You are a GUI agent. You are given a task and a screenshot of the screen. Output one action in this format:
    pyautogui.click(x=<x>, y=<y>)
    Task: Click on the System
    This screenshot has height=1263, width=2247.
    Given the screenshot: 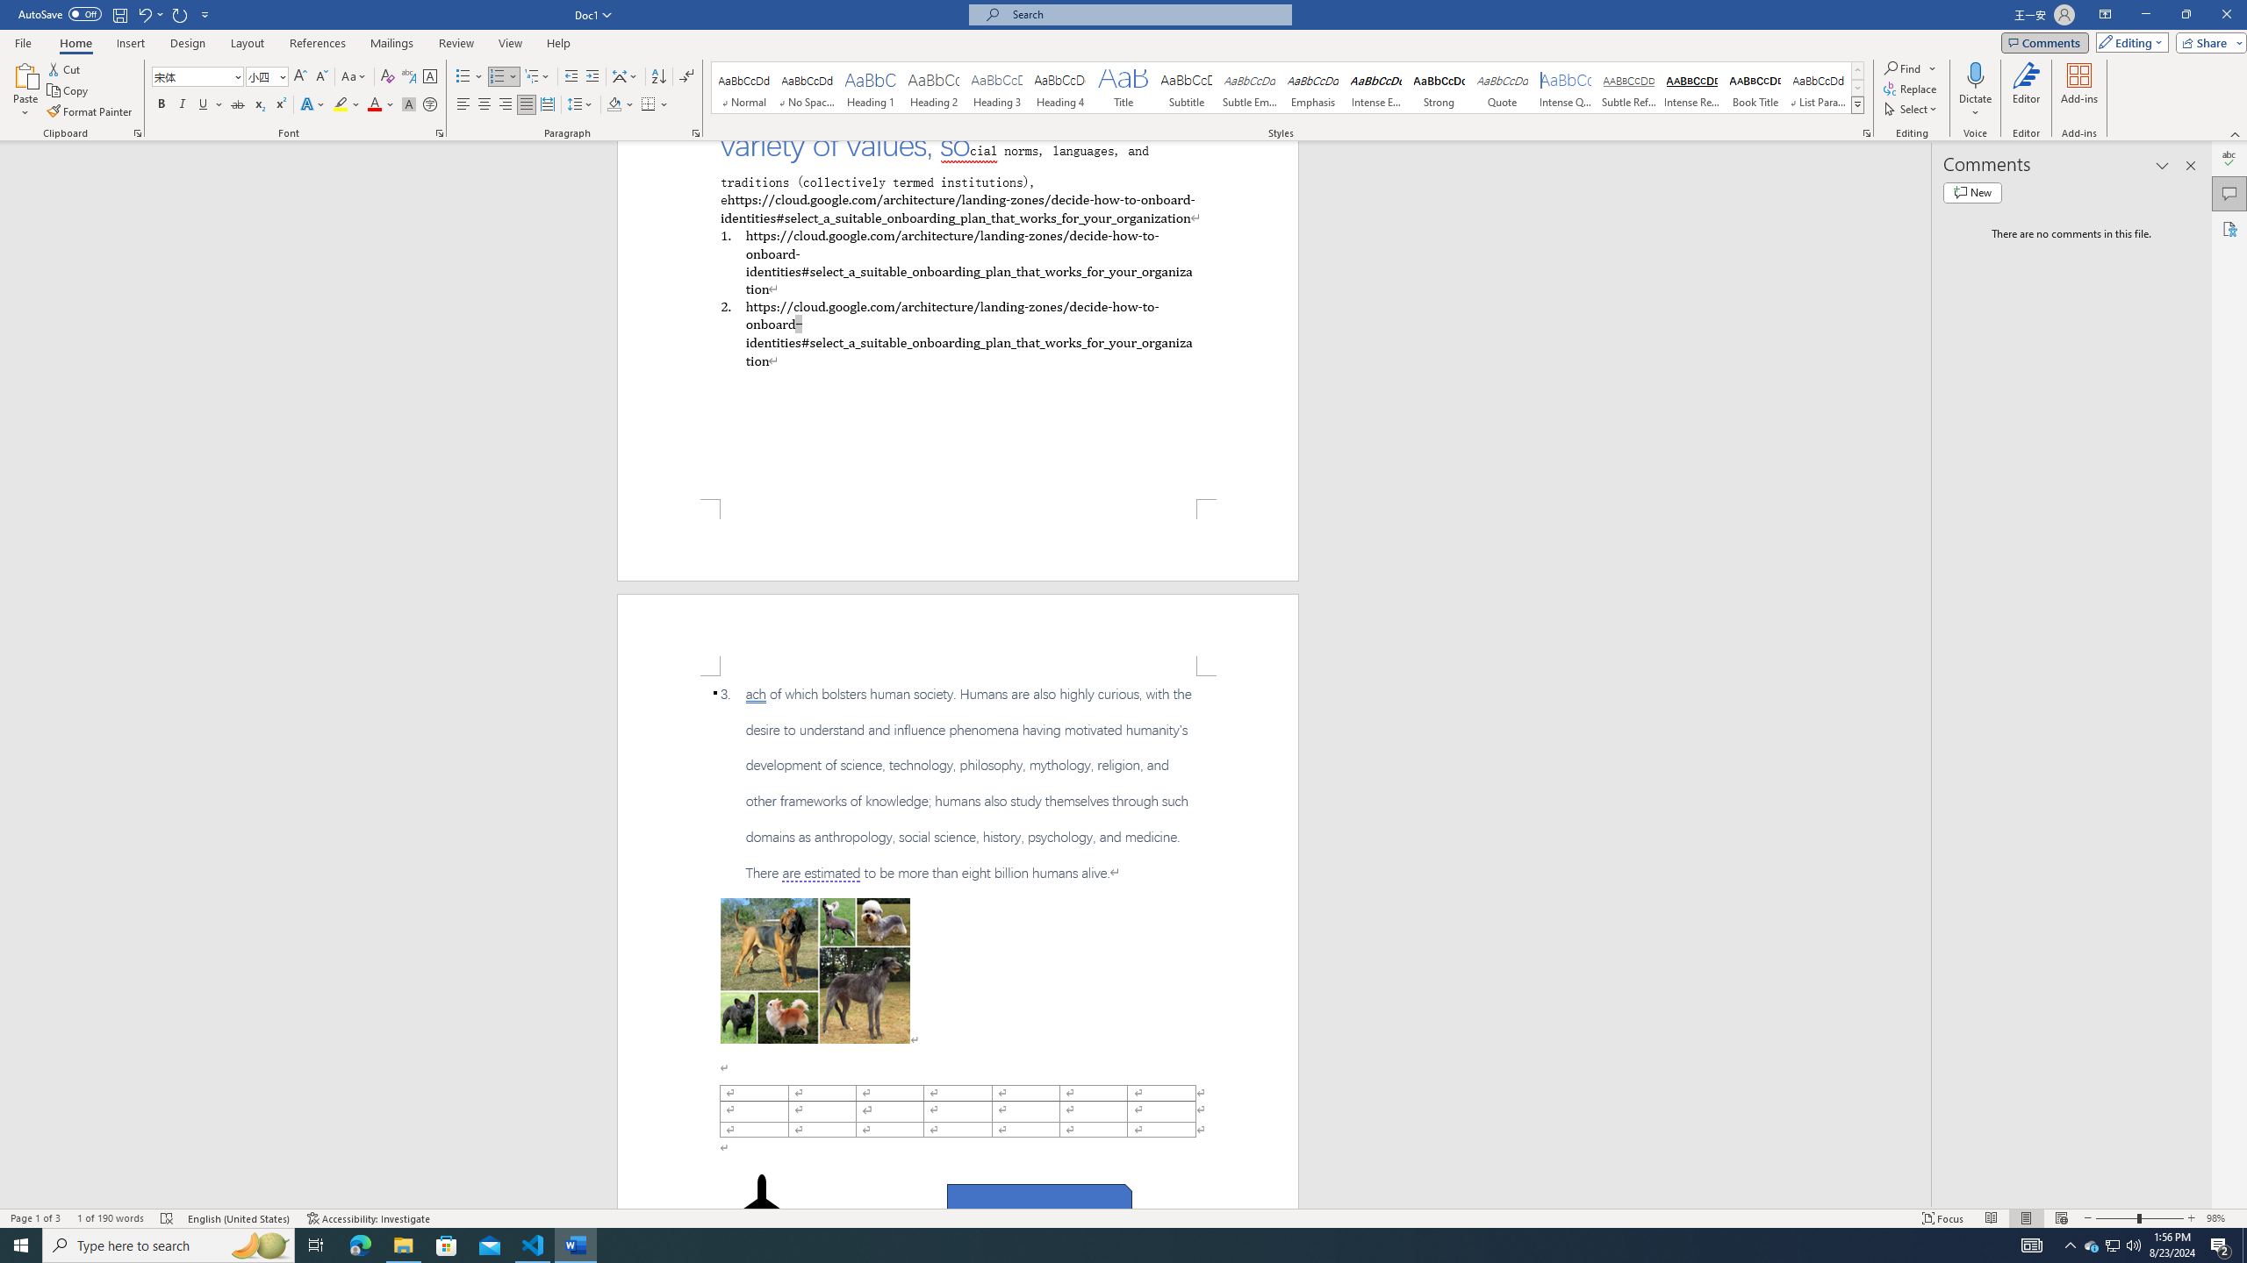 What is the action you would take?
    pyautogui.click(x=11, y=9)
    